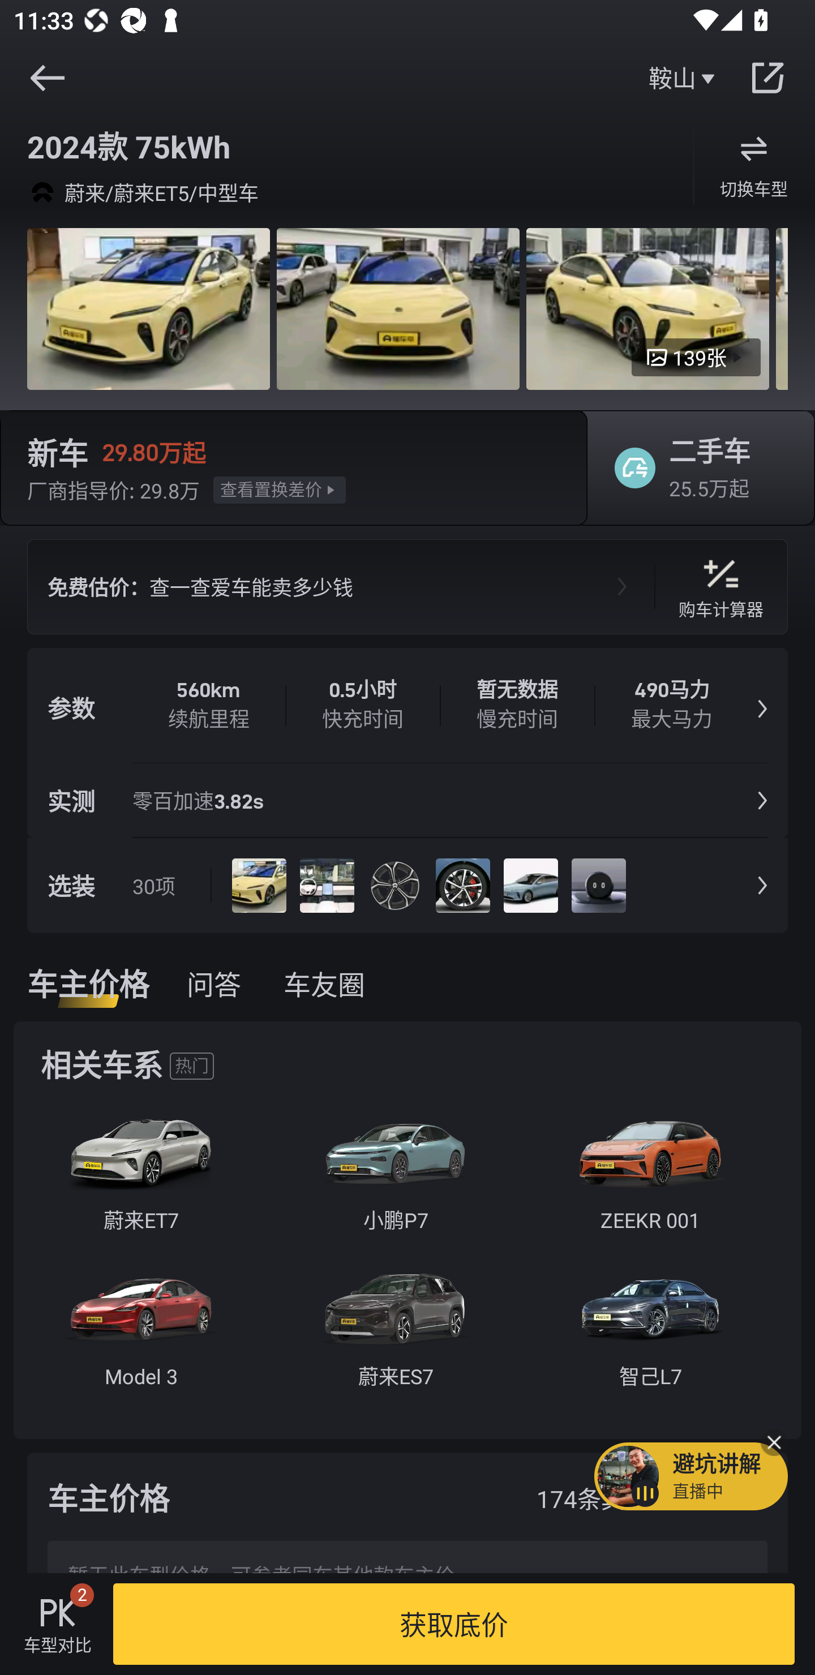 This screenshot has height=1675, width=815. I want to click on 车友圈, so click(329, 983).